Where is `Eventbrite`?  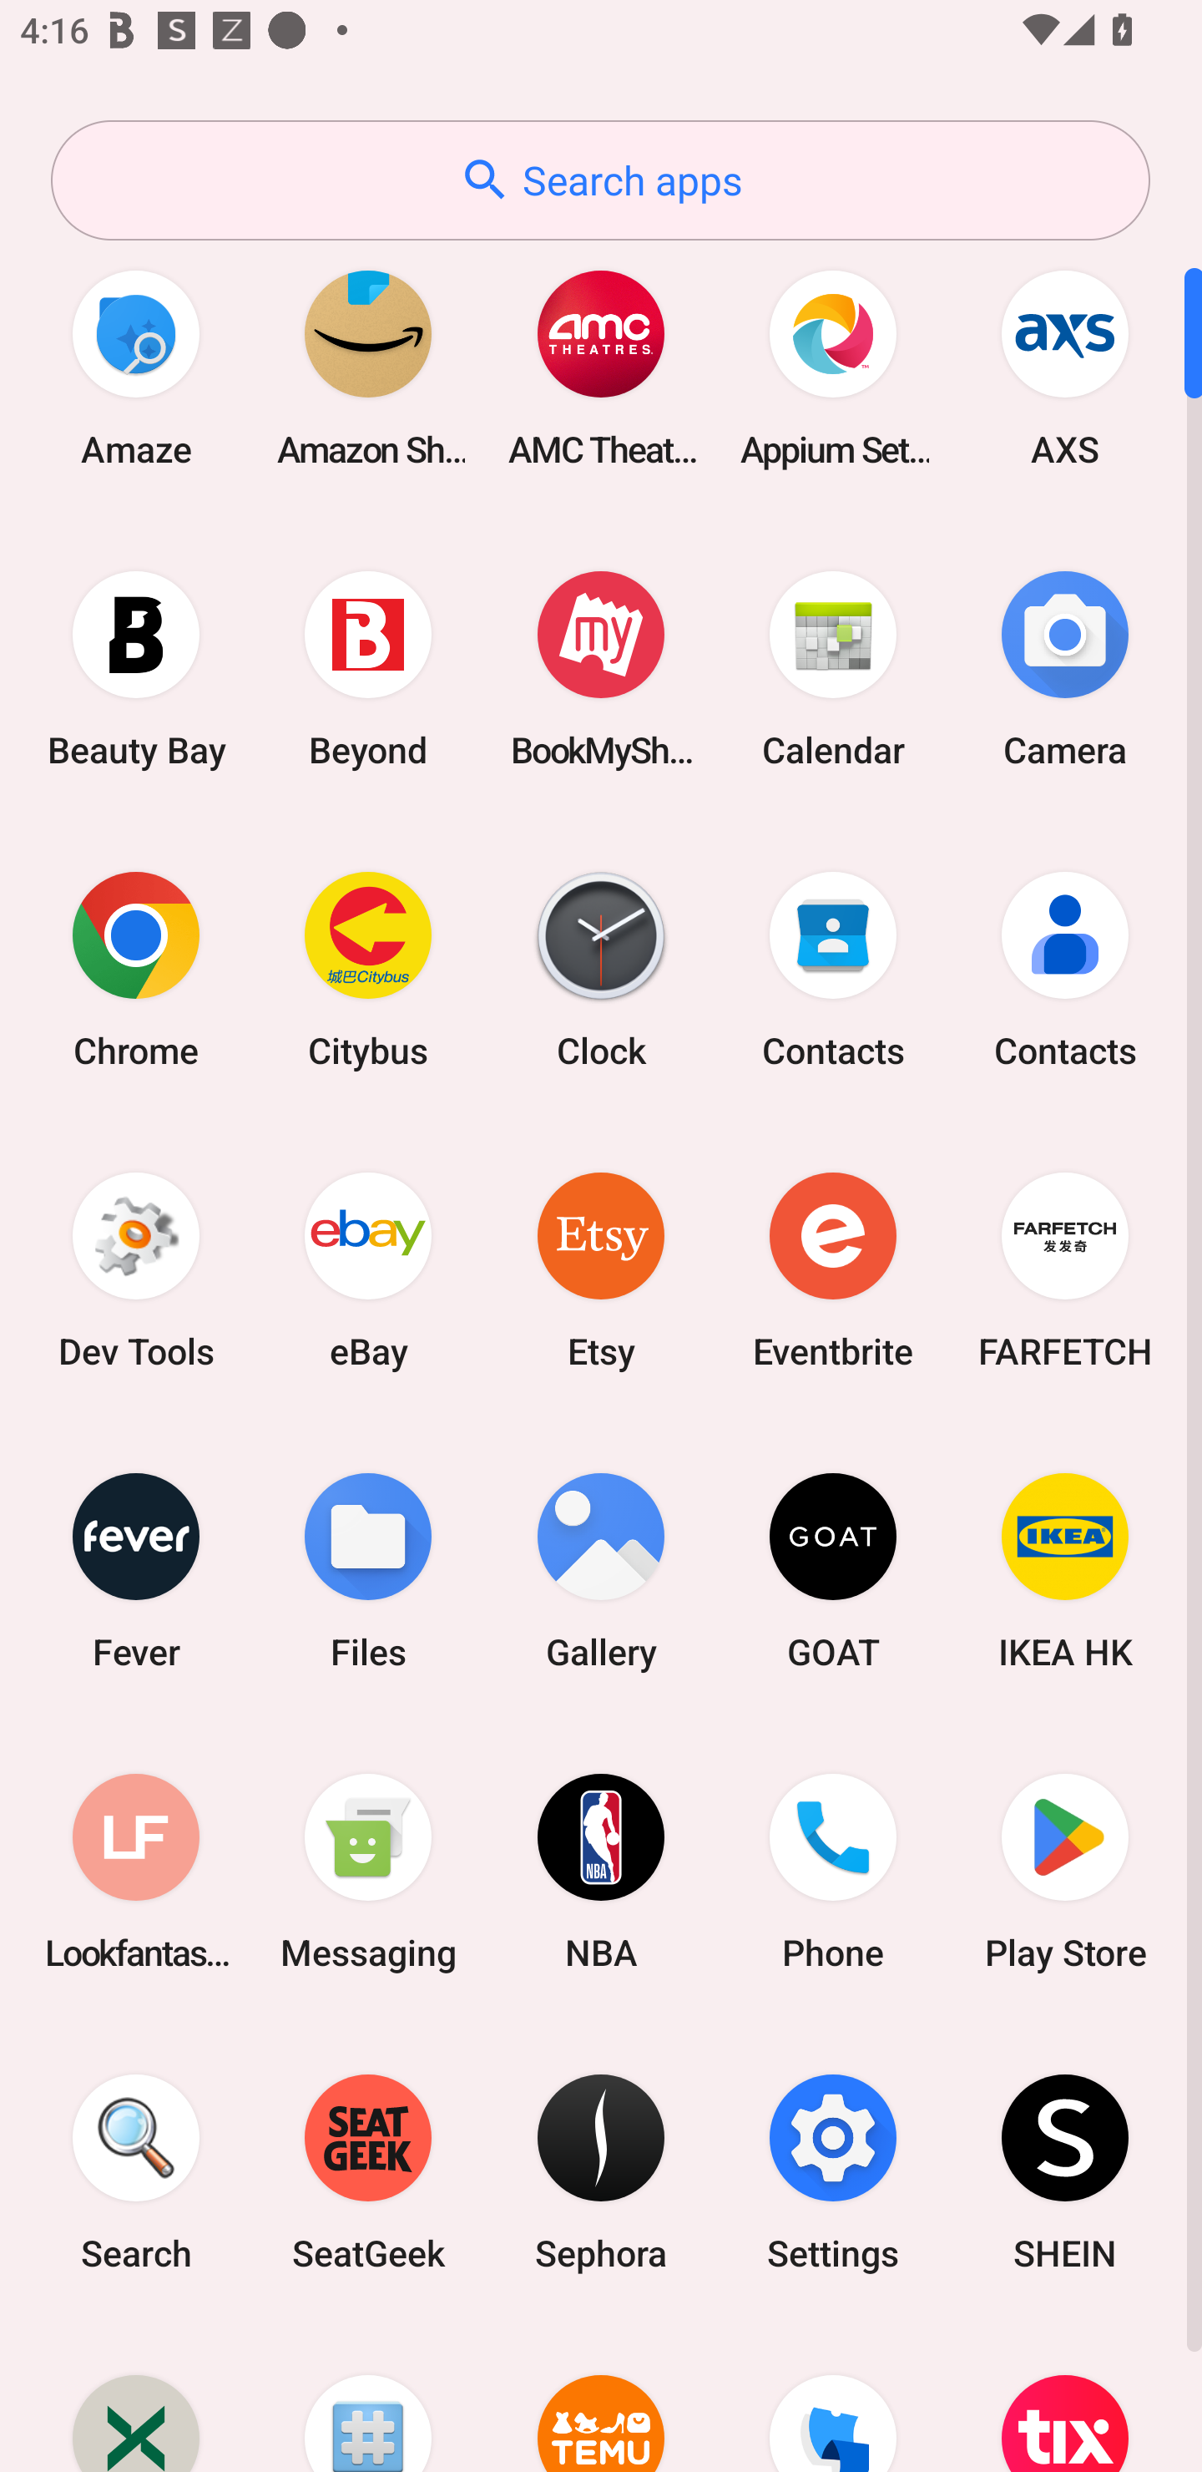 Eventbrite is located at coordinates (833, 1269).